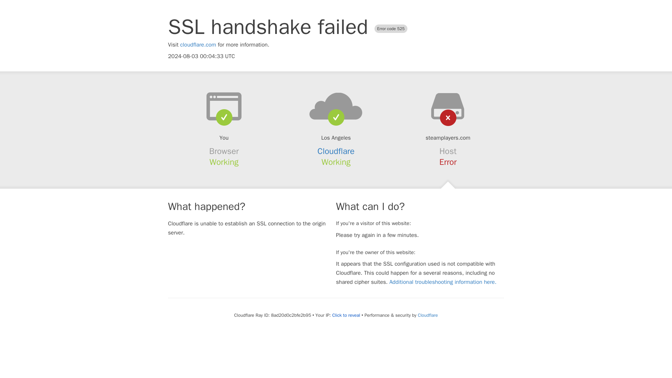 The image size is (672, 378). Describe the element at coordinates (198, 45) in the screenshot. I see `cloudflare.com` at that location.